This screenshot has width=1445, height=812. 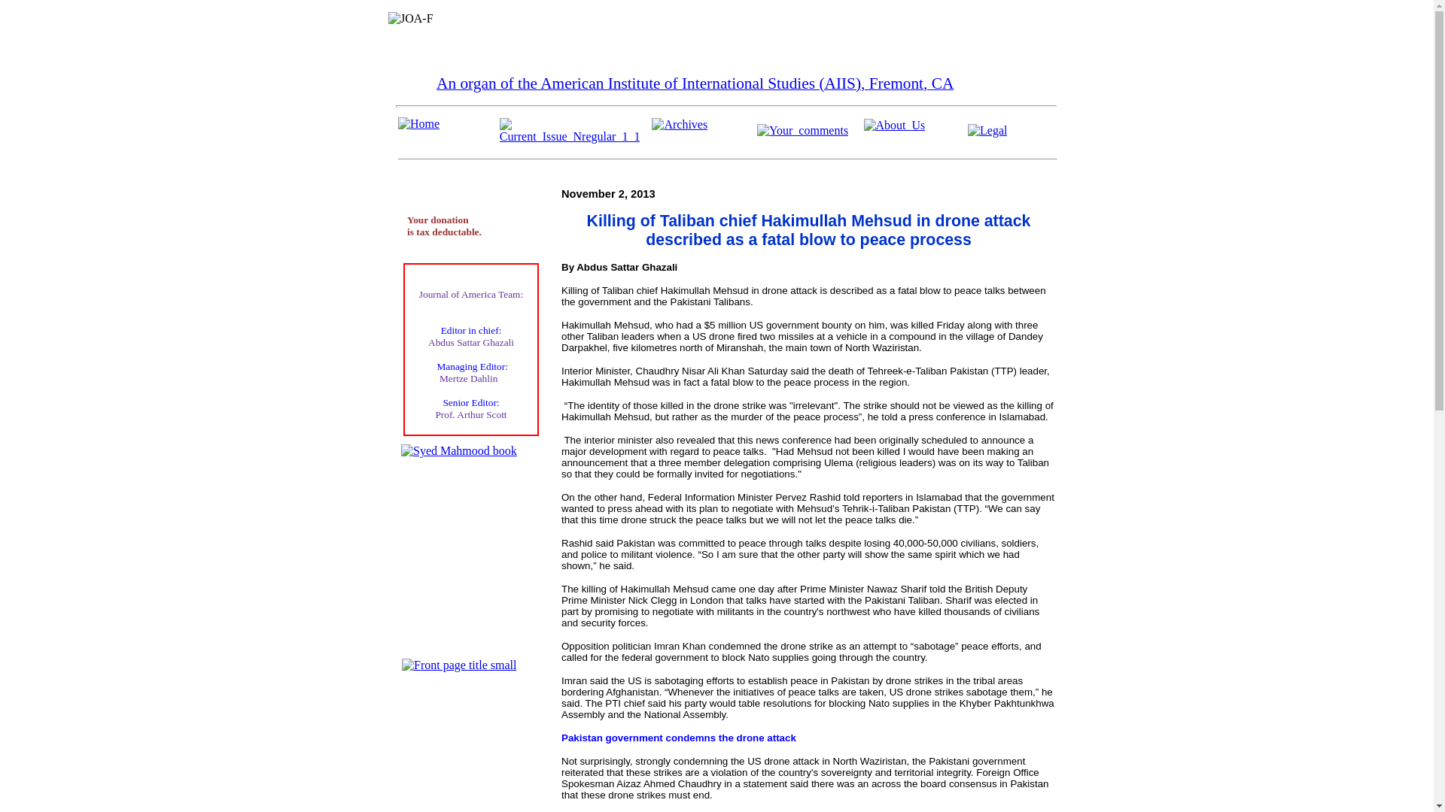 I want to click on JOA-F, so click(x=411, y=18).